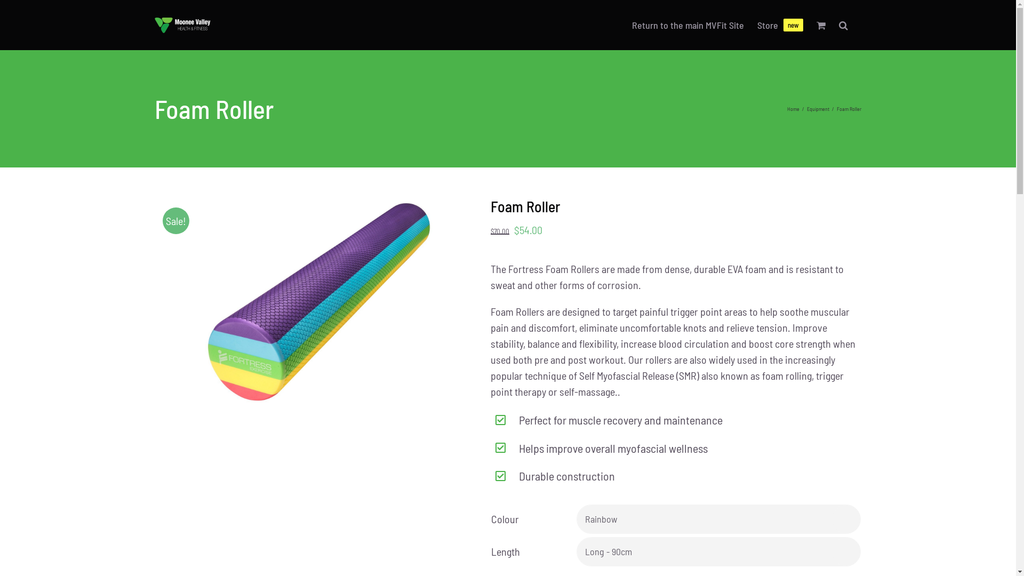 The image size is (1024, 576). What do you see at coordinates (818, 109) in the screenshot?
I see `Equipment` at bounding box center [818, 109].